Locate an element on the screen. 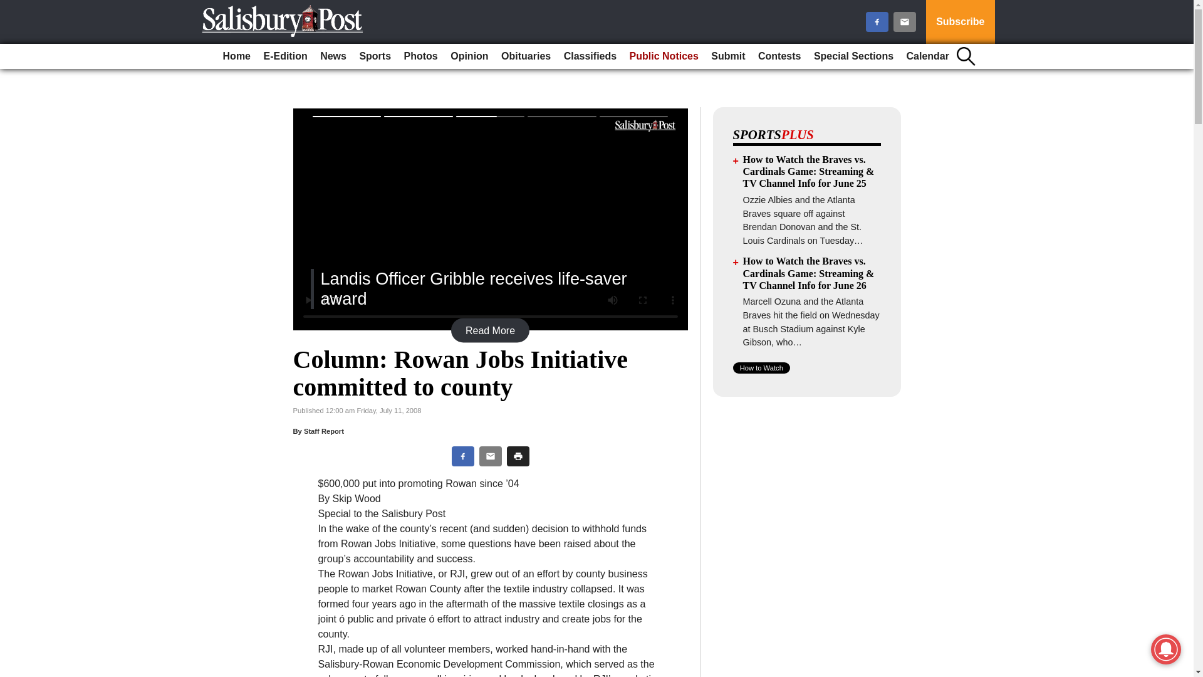  Home is located at coordinates (236, 56).